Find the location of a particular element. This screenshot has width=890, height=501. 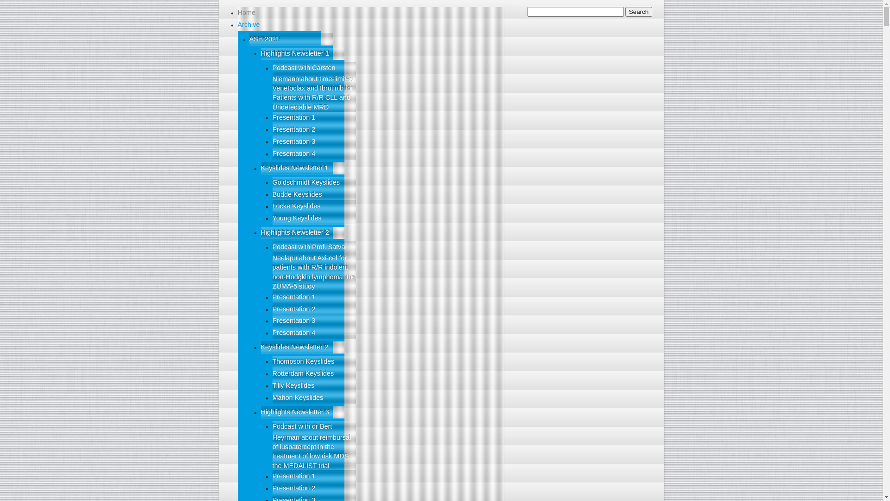

Thompson Keyslides is located at coordinates (304, 361).